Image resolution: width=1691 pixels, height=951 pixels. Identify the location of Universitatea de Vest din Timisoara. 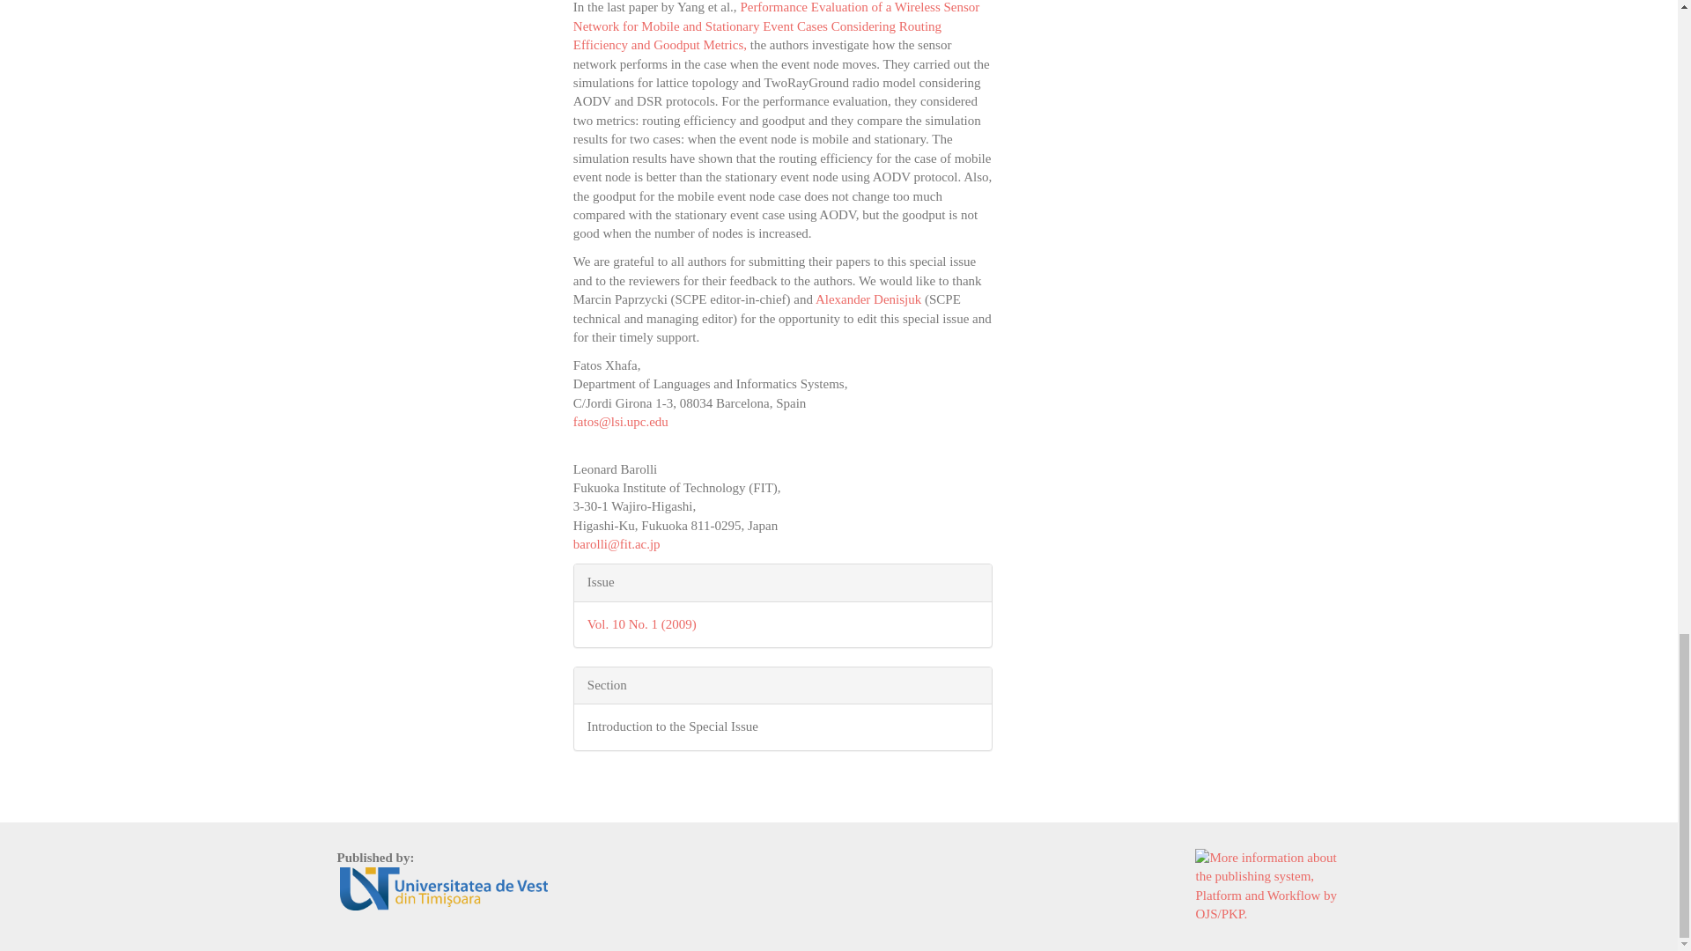
(444, 888).